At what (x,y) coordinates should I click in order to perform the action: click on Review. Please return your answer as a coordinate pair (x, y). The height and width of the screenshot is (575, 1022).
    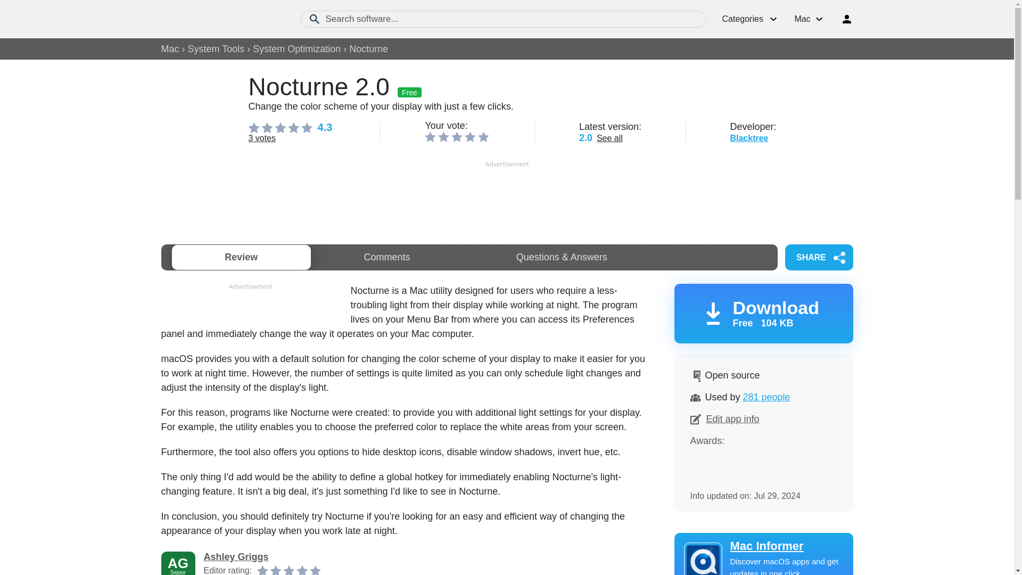
    Looking at the image, I should click on (241, 257).